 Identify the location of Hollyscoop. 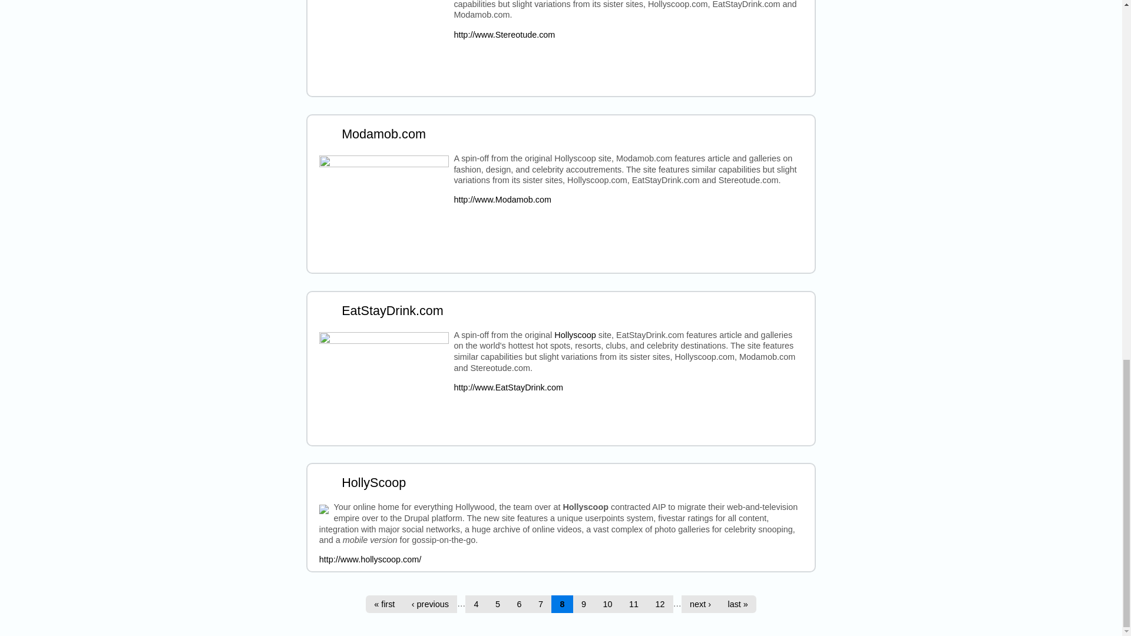
(575, 334).